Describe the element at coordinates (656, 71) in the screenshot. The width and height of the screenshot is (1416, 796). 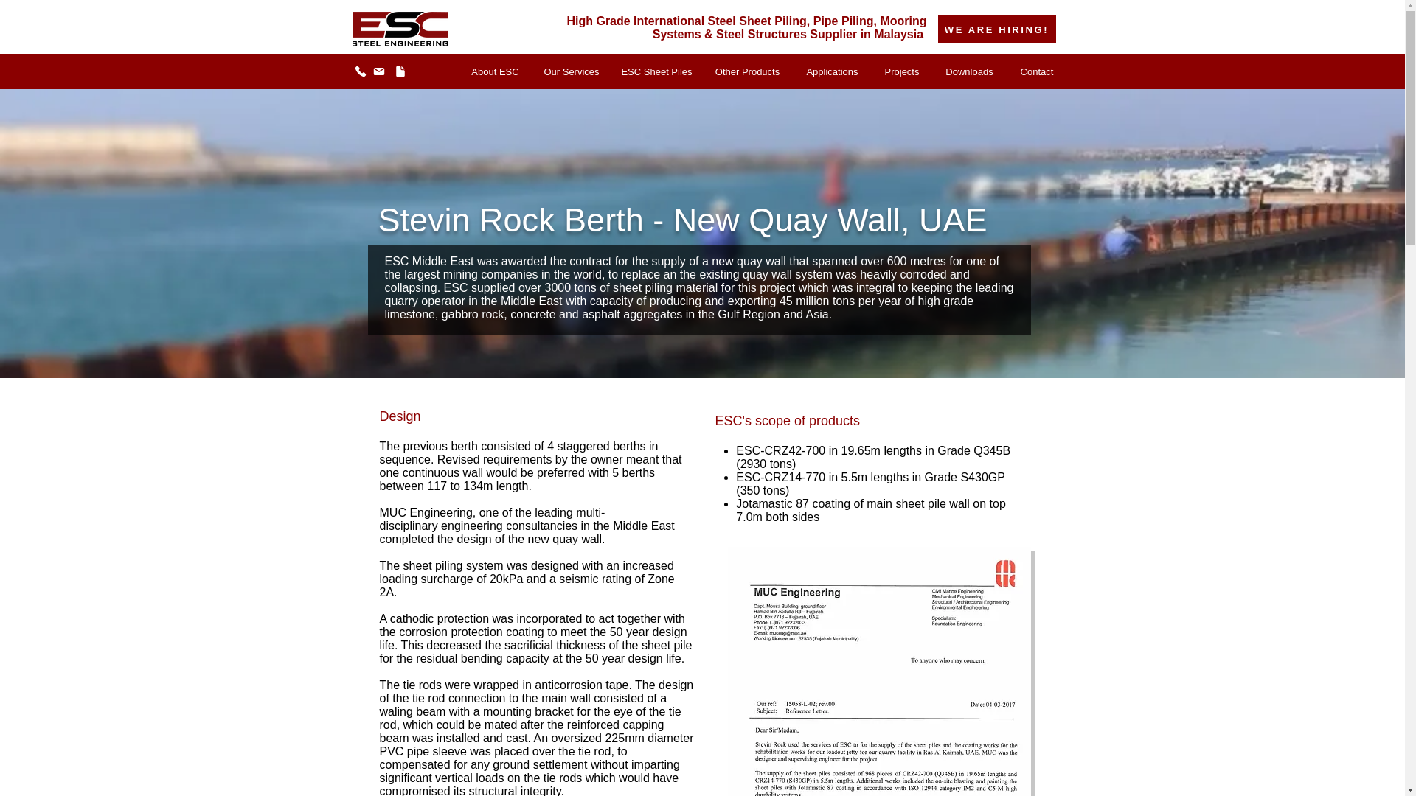
I see `ESC Sheet Piles` at that location.